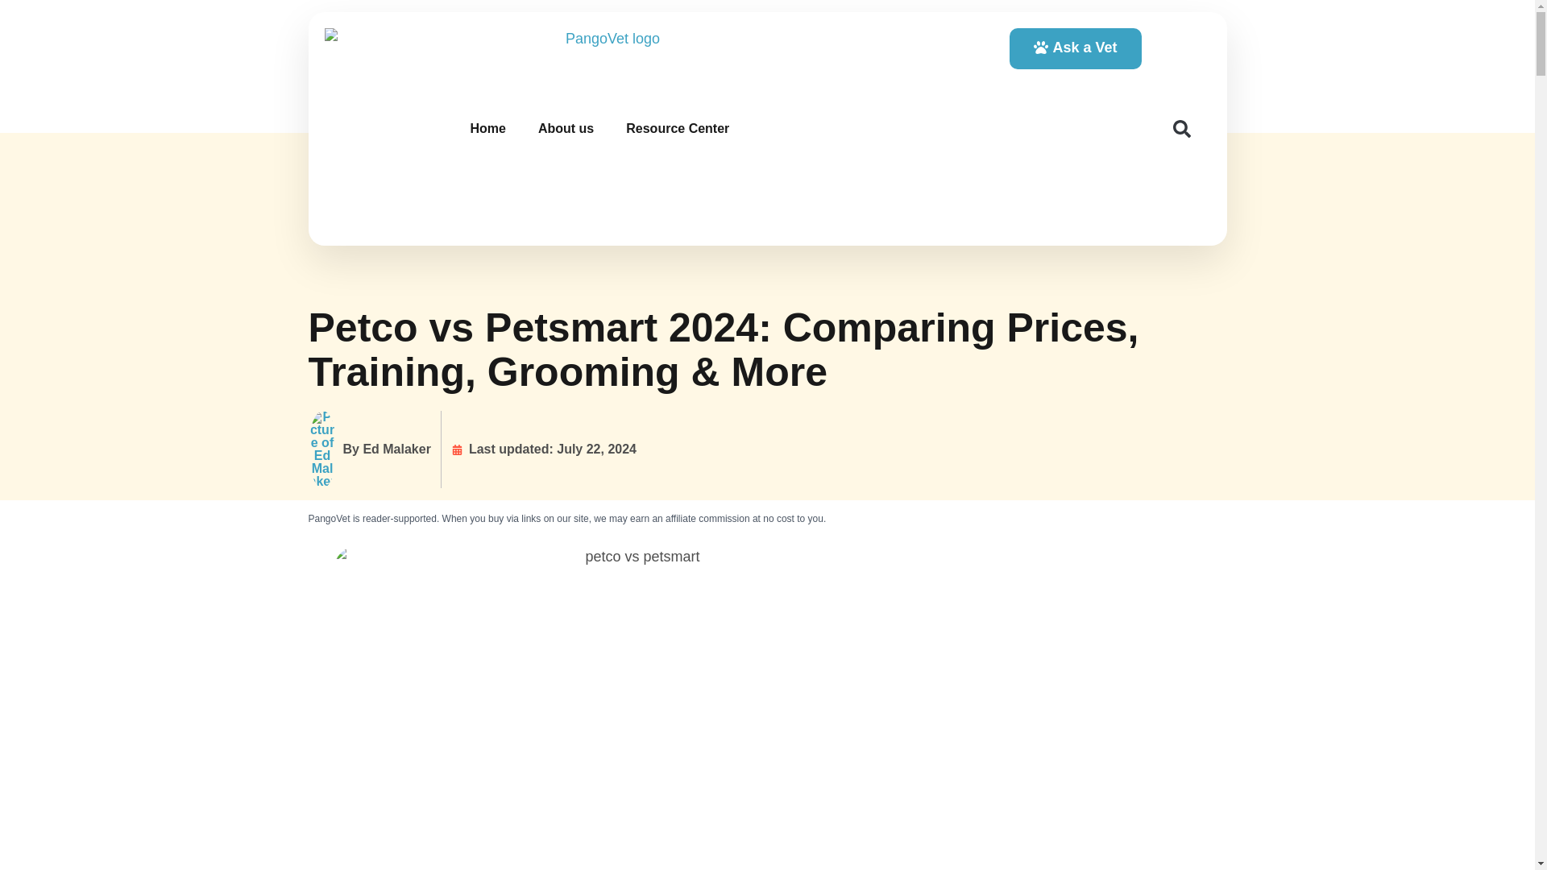 Image resolution: width=1547 pixels, height=870 pixels. Describe the element at coordinates (566, 129) in the screenshot. I see `About us` at that location.